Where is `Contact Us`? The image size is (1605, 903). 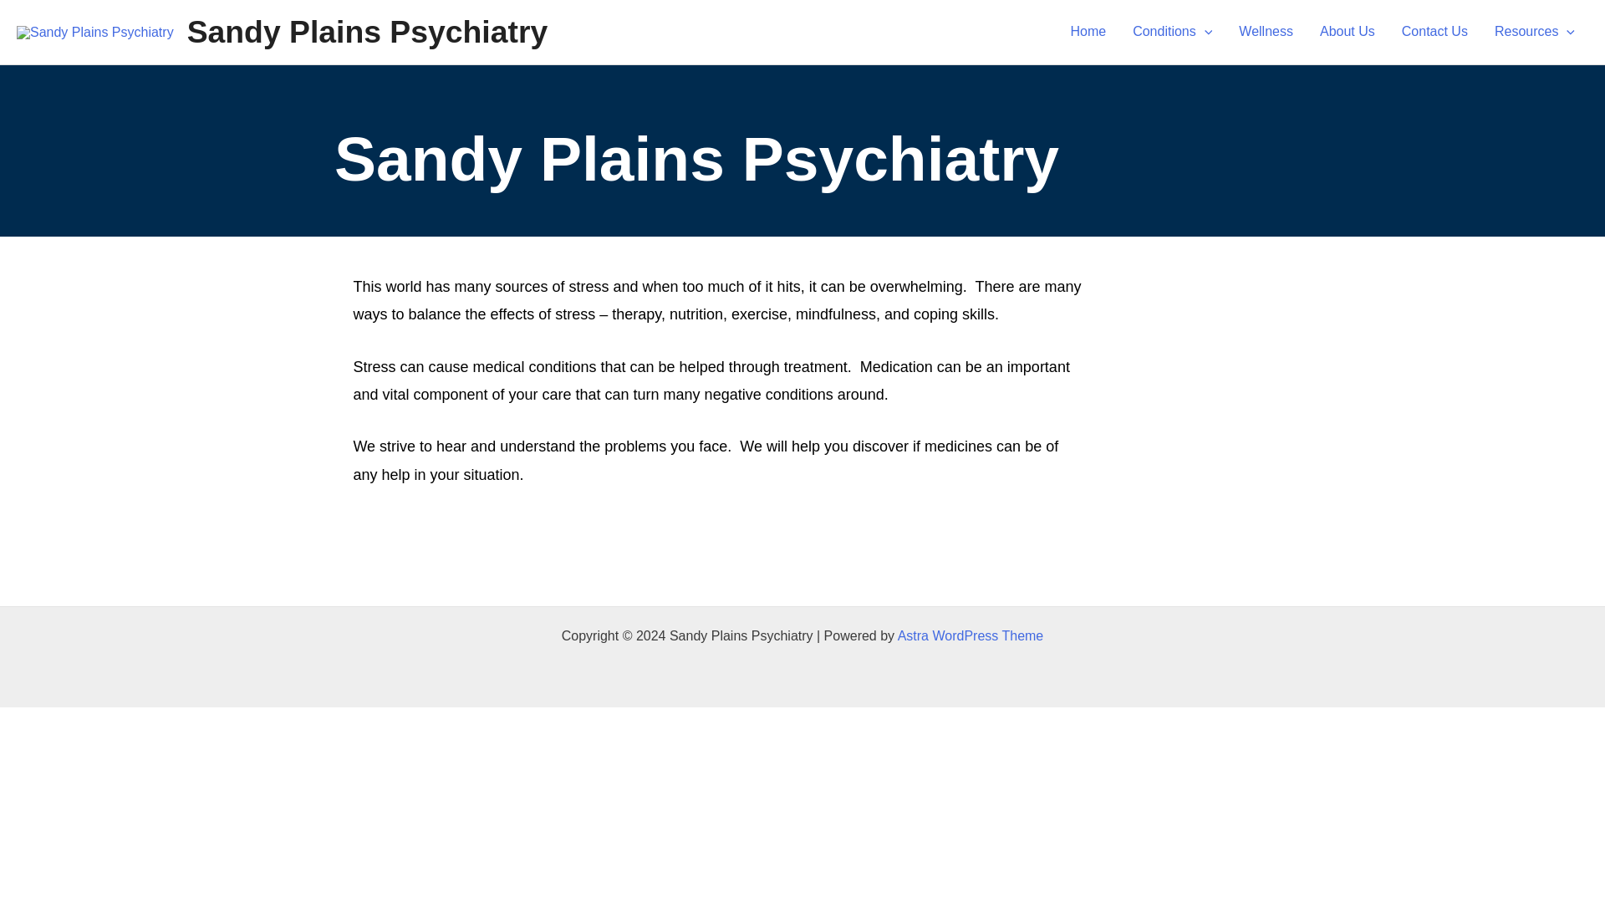
Contact Us is located at coordinates (1434, 32).